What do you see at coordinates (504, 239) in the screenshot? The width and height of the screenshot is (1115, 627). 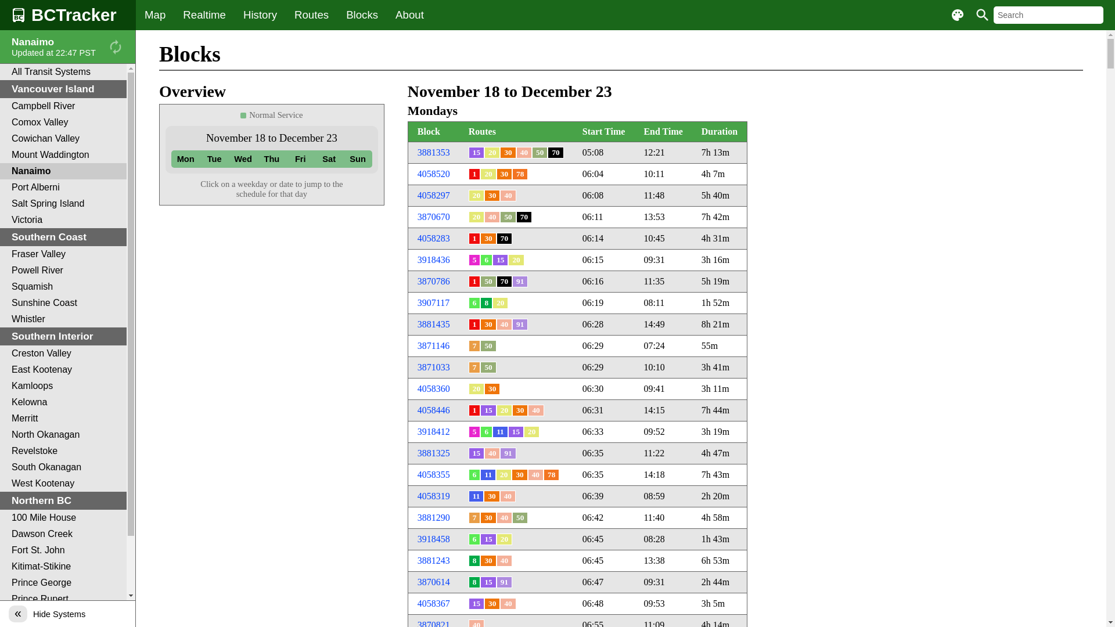 I see `70` at bounding box center [504, 239].